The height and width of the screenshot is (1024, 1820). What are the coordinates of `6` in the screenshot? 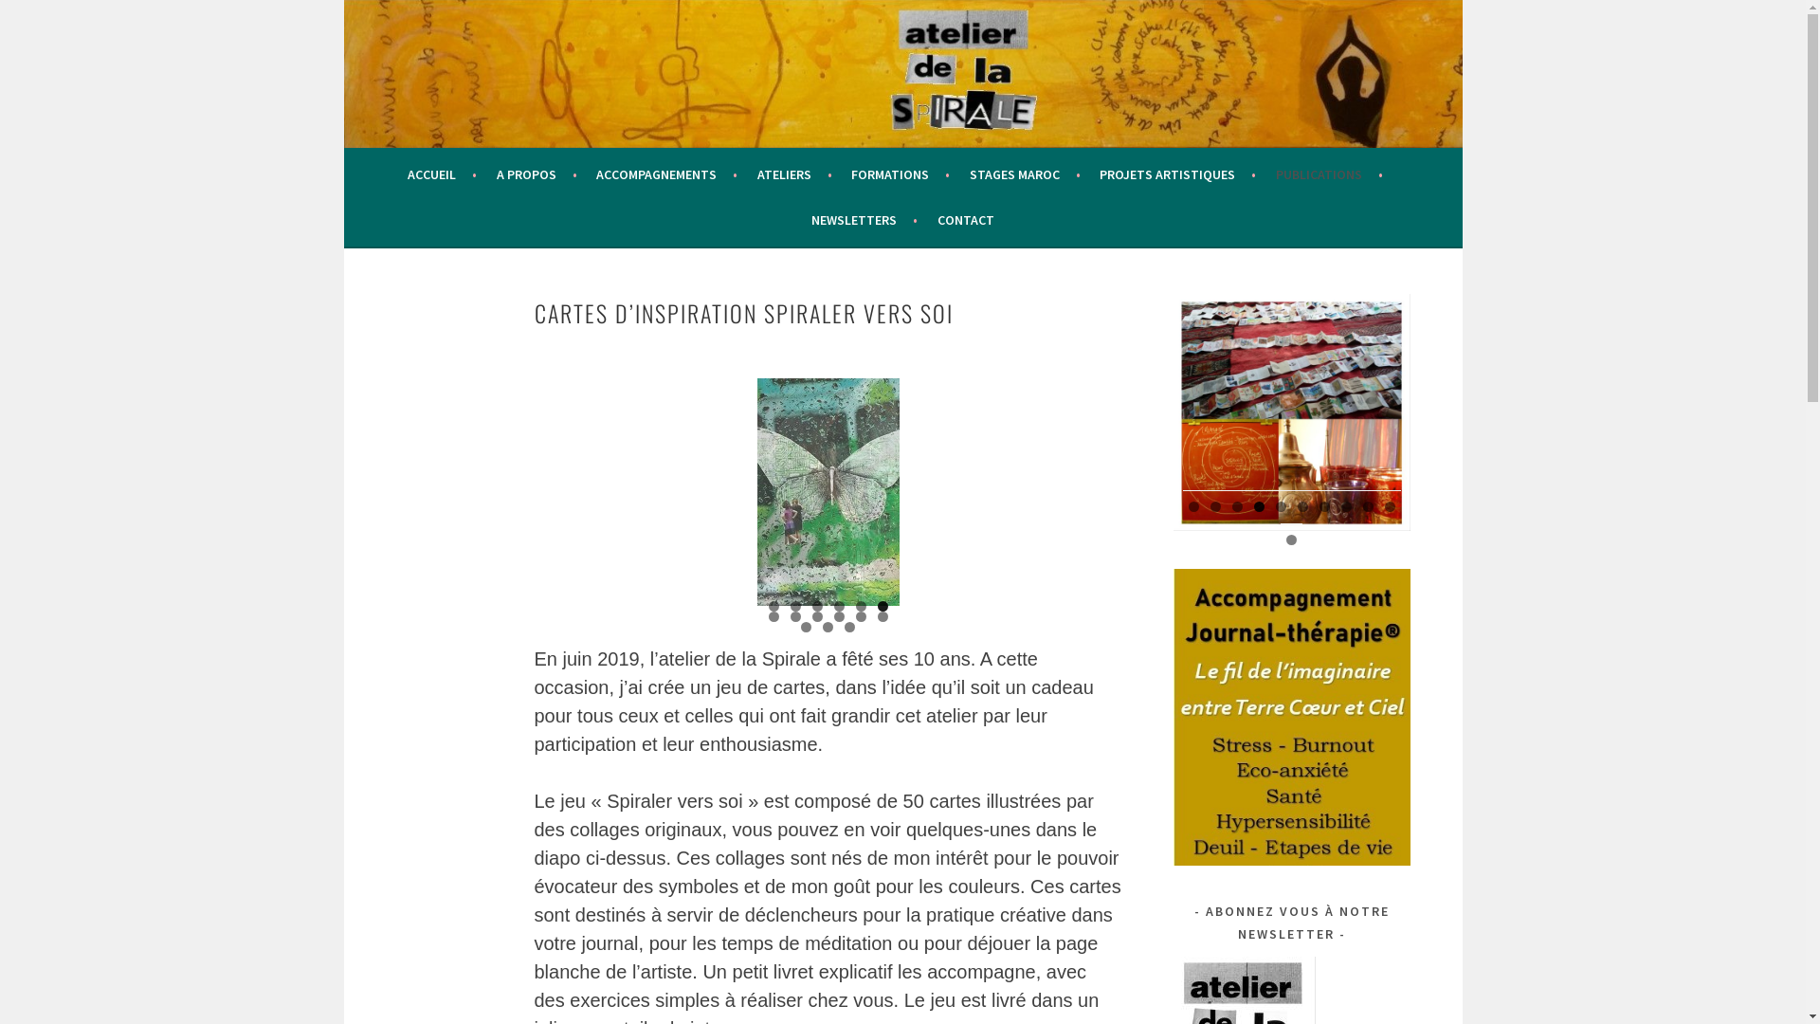 It's located at (1302, 506).